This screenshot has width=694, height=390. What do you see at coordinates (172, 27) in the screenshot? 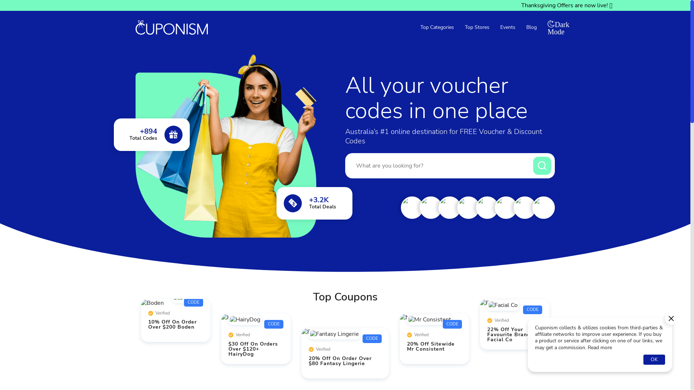
I see `Cuponism` at bounding box center [172, 27].